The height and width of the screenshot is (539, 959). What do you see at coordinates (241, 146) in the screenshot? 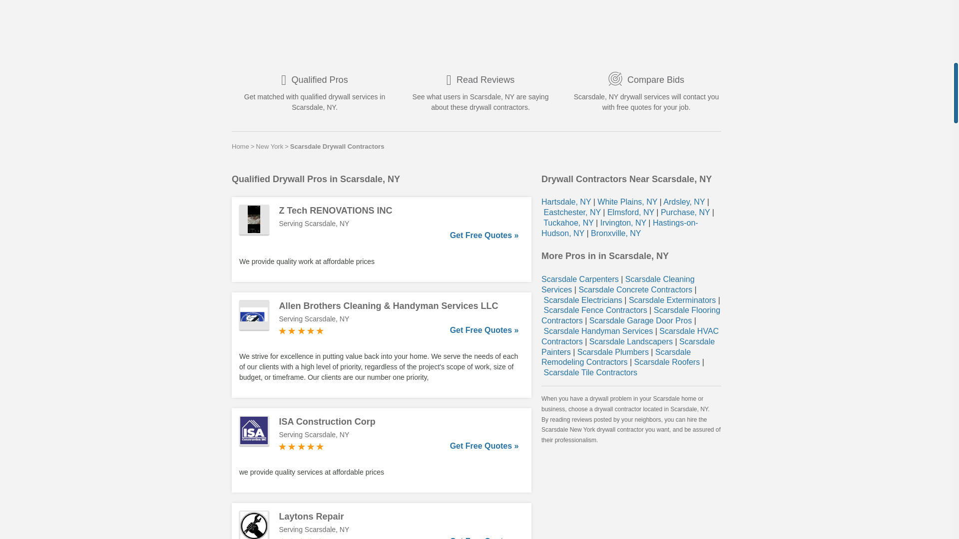
I see `Home` at bounding box center [241, 146].